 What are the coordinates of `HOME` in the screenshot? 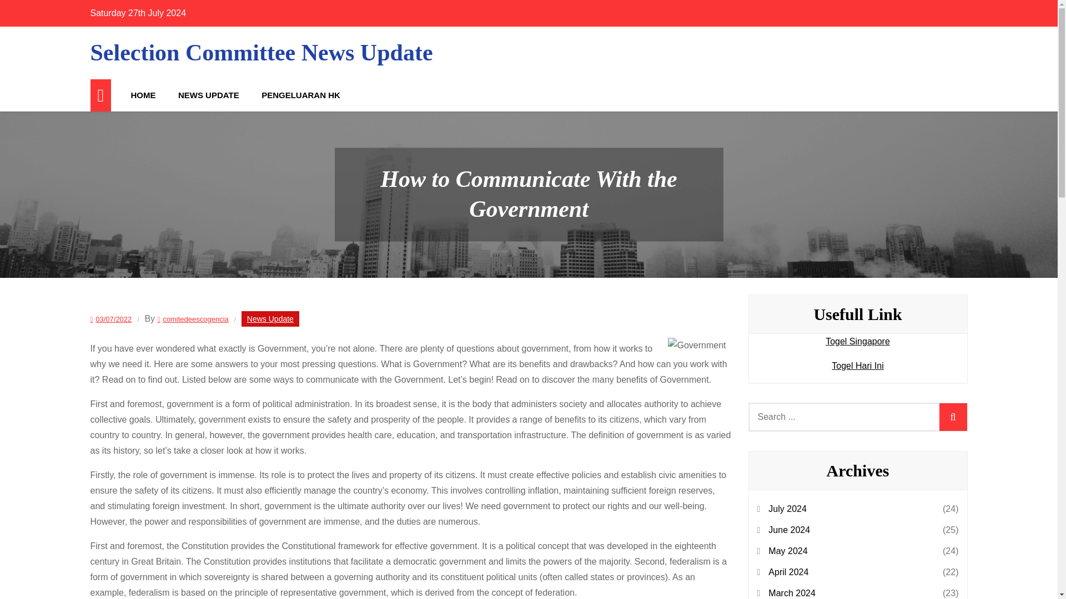 It's located at (143, 95).